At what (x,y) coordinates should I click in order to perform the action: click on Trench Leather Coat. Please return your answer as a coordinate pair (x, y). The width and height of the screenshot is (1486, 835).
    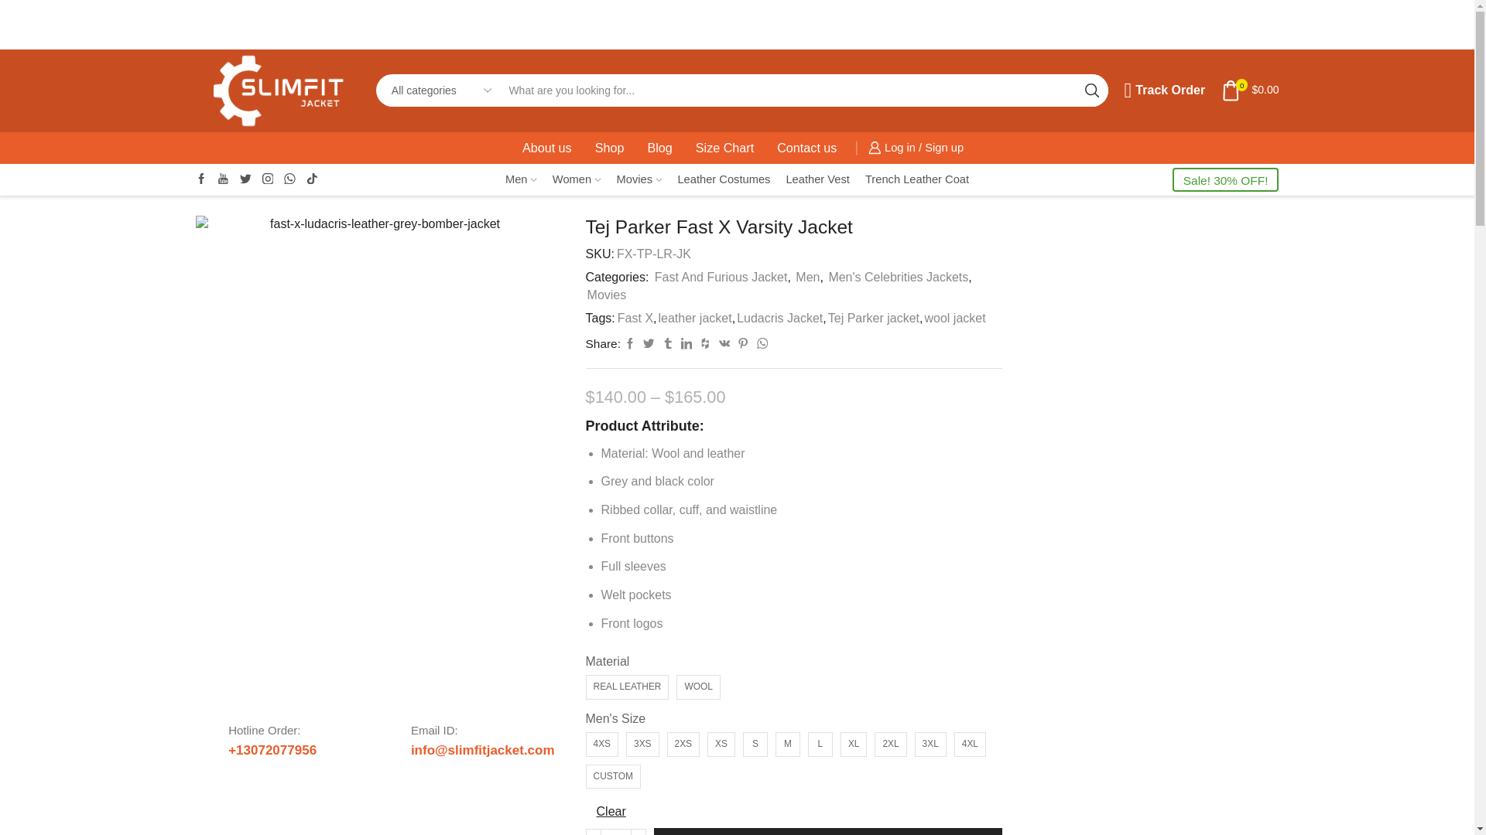
    Looking at the image, I should click on (916, 179).